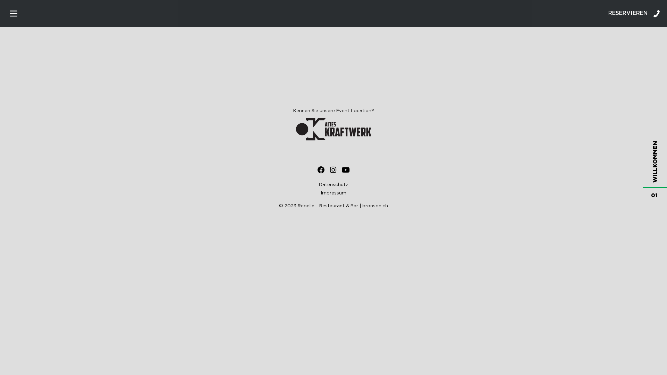  Describe the element at coordinates (333, 193) in the screenshot. I see `Impressum` at that location.